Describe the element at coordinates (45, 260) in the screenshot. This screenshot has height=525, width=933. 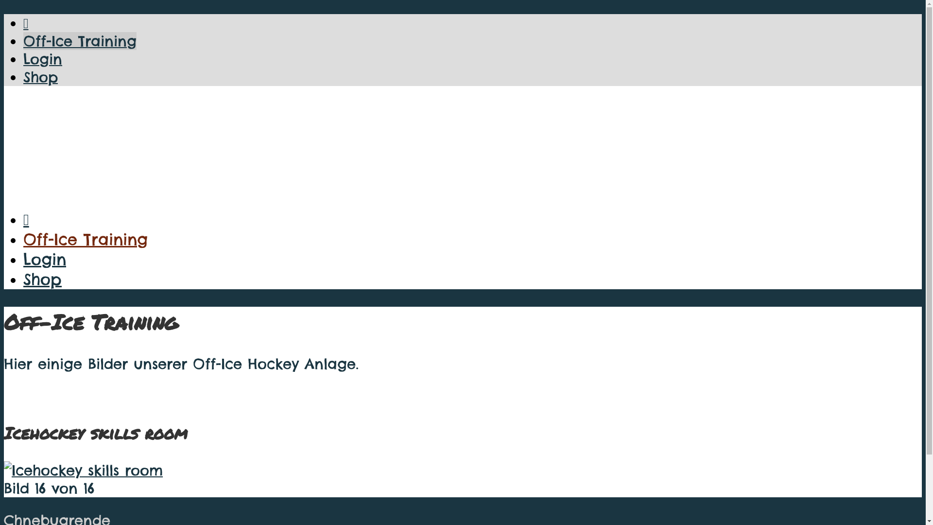
I see `Login` at that location.